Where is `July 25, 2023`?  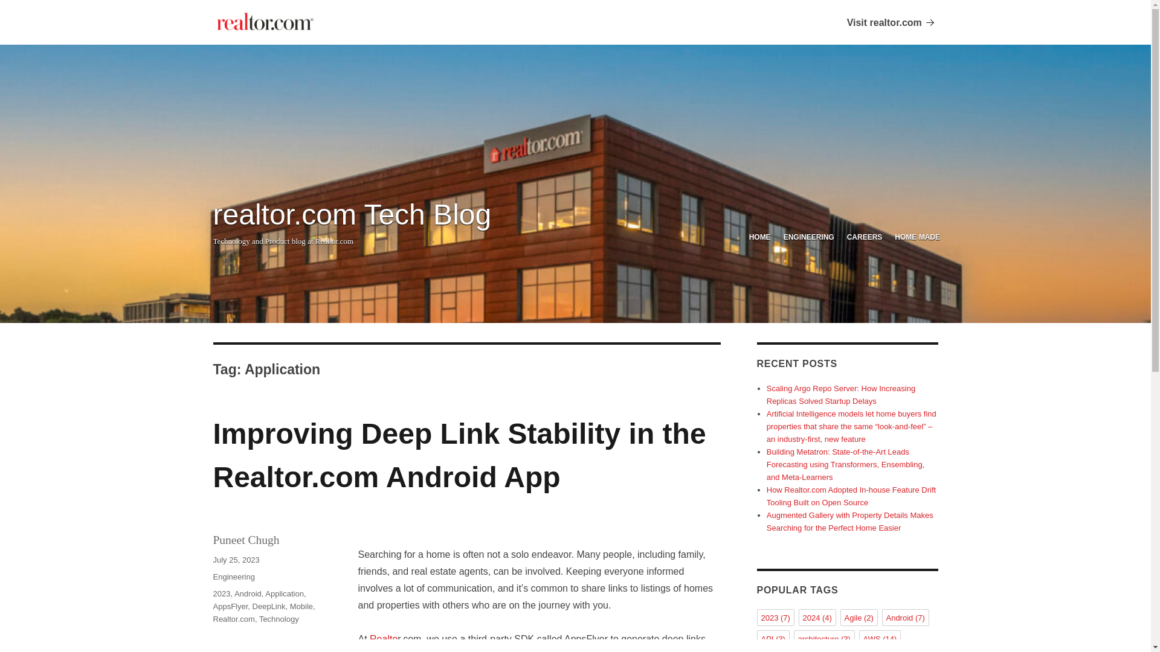
July 25, 2023 is located at coordinates (236, 560).